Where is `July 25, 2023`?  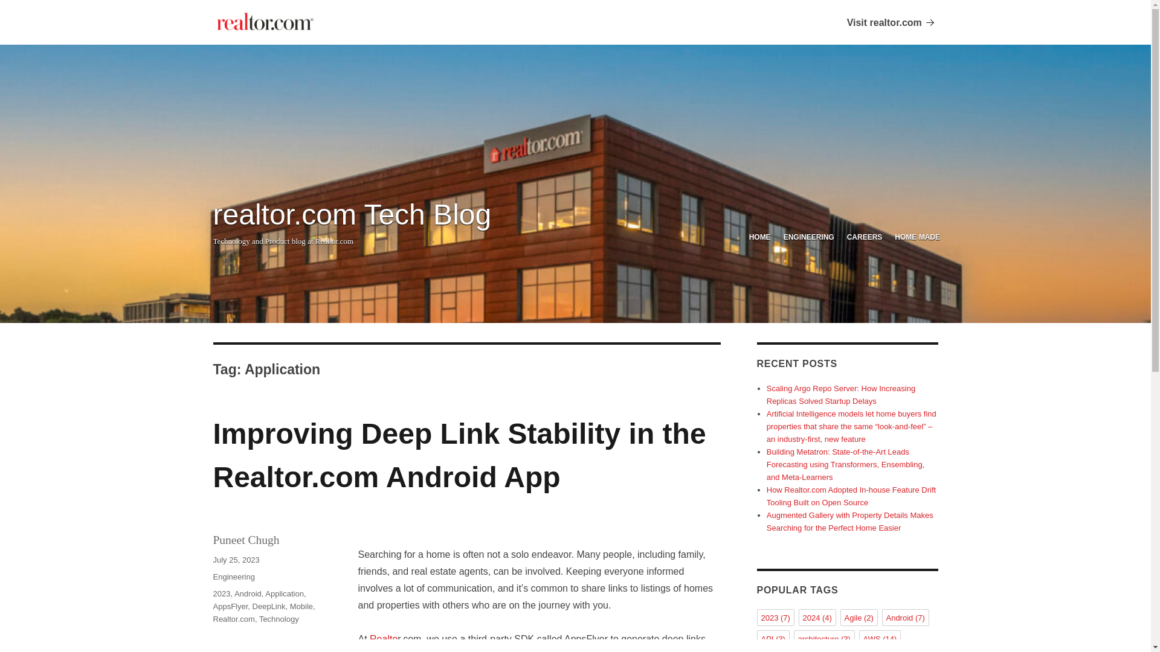
July 25, 2023 is located at coordinates (236, 560).